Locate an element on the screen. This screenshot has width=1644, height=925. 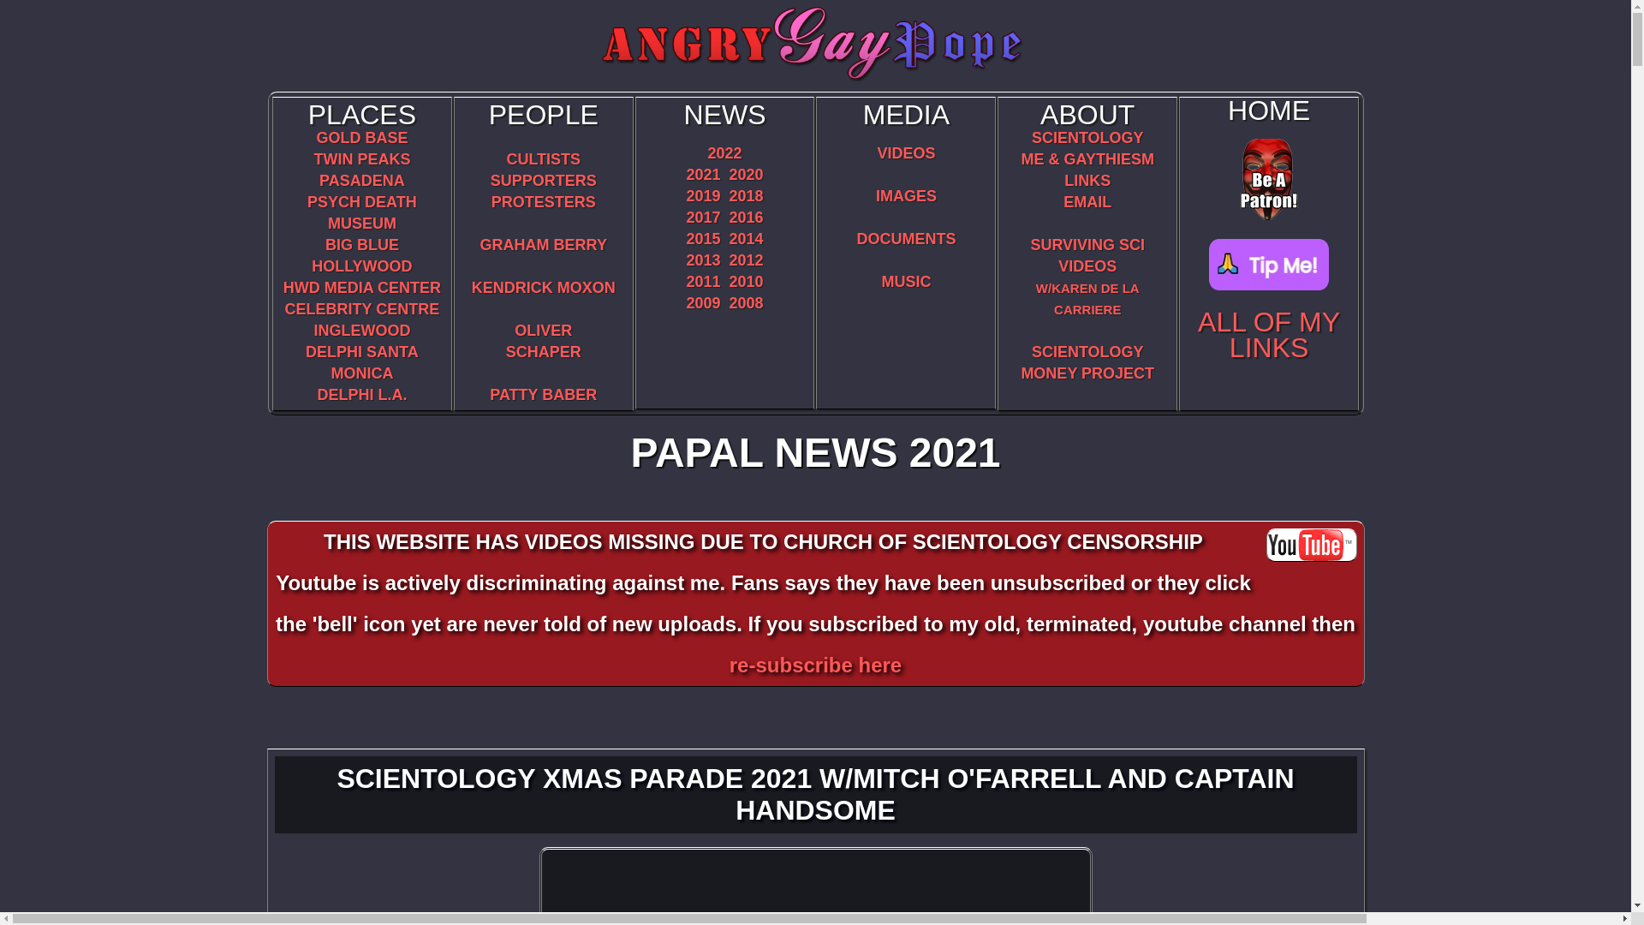
GRAHAM BERRY is located at coordinates (747, 260).